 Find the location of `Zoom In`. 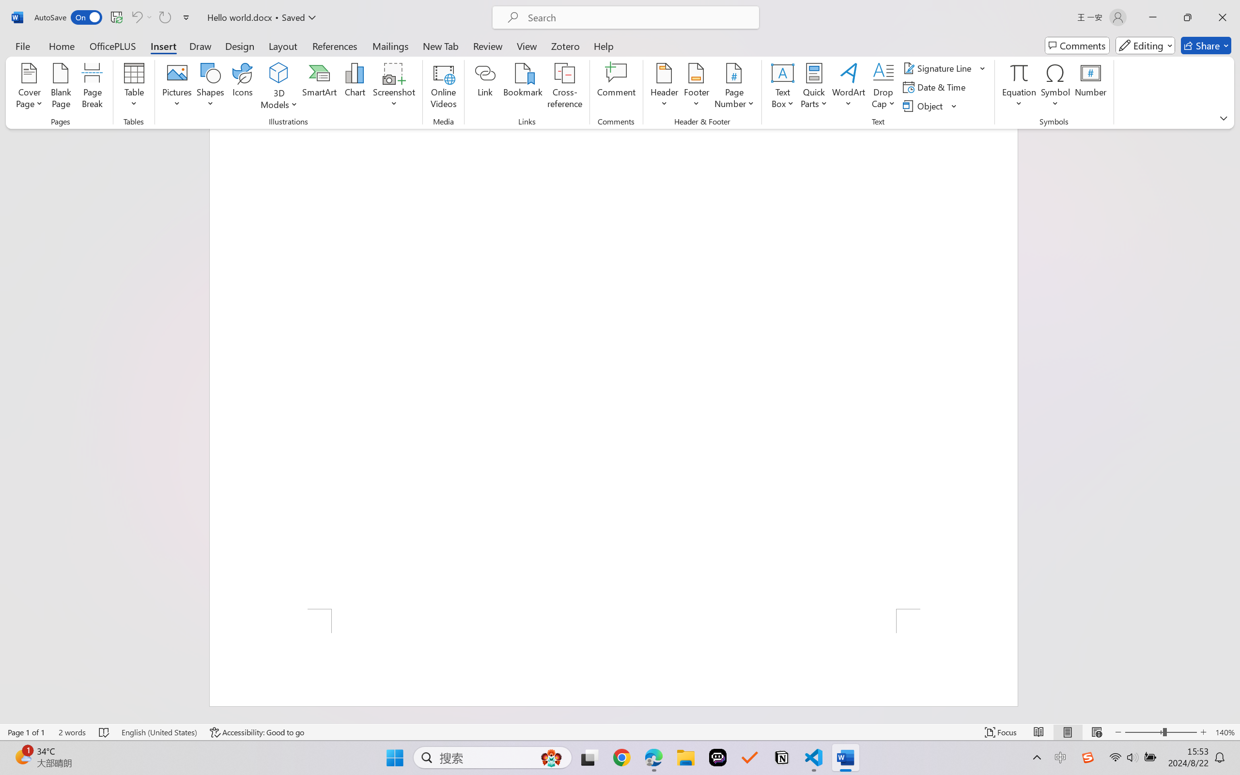

Zoom In is located at coordinates (1204, 732).